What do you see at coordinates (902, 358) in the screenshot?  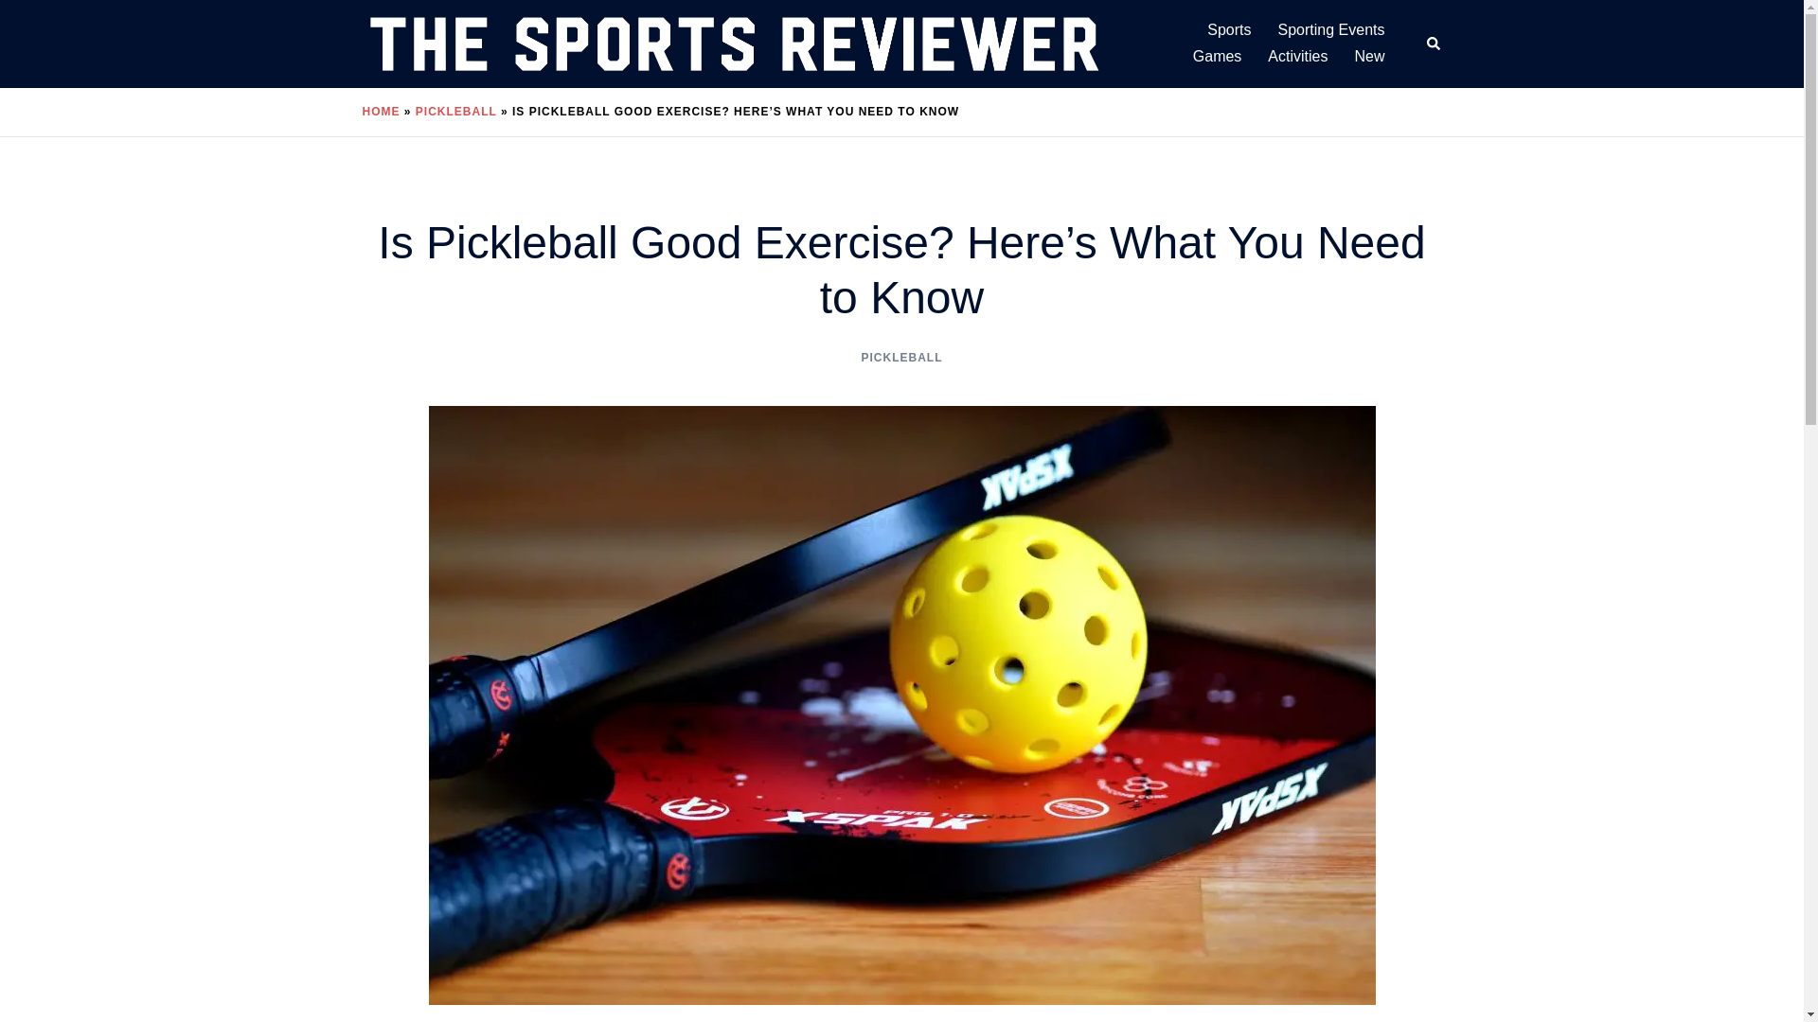 I see `PICKLEBALL` at bounding box center [902, 358].